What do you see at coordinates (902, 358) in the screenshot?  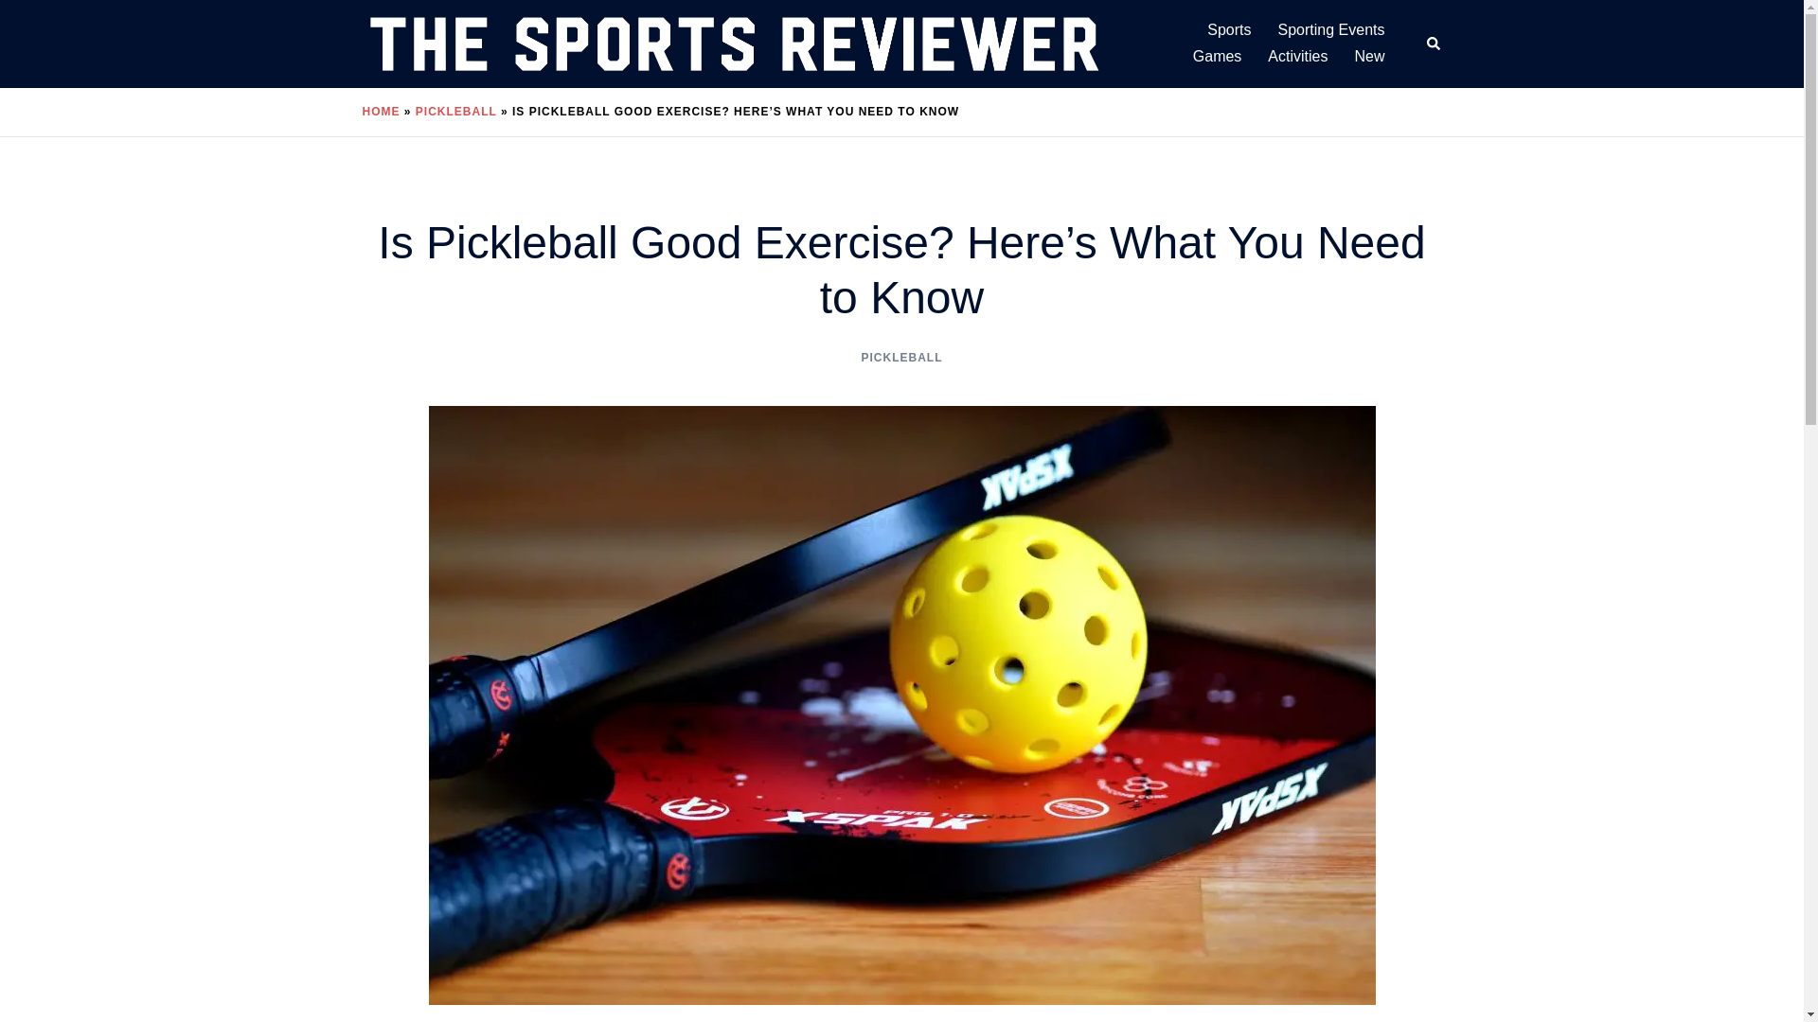 I see `PICKLEBALL` at bounding box center [902, 358].